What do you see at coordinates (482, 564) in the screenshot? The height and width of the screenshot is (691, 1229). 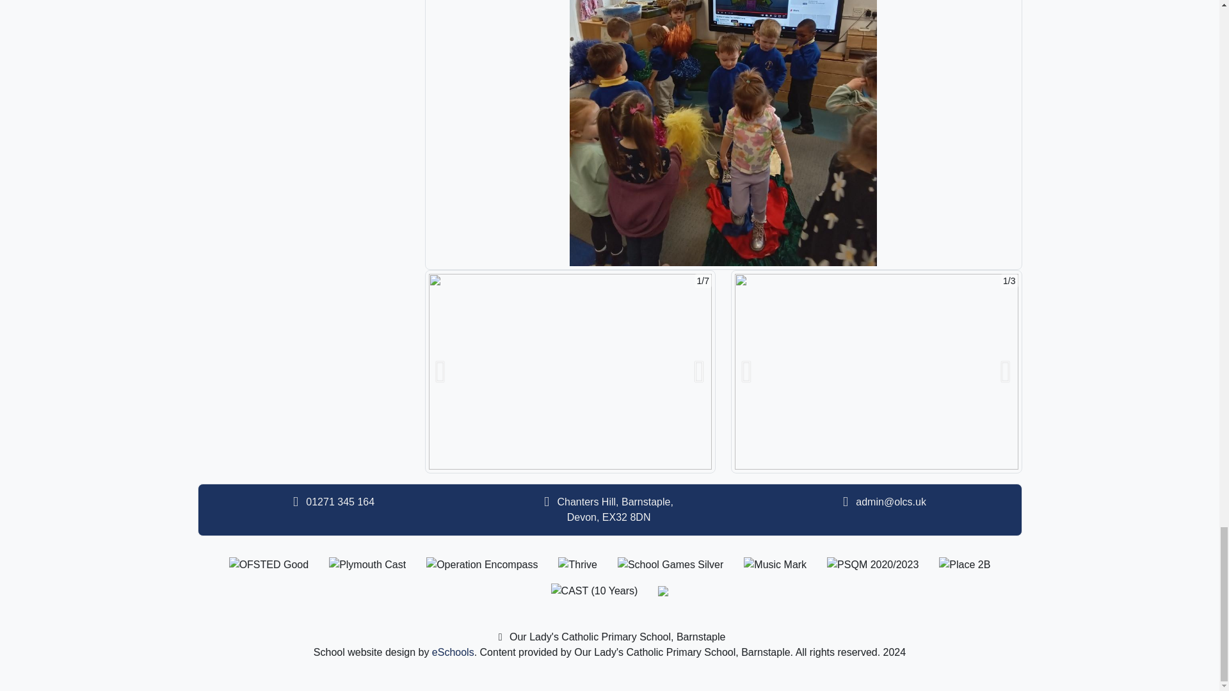 I see `Operation Encompass` at bounding box center [482, 564].